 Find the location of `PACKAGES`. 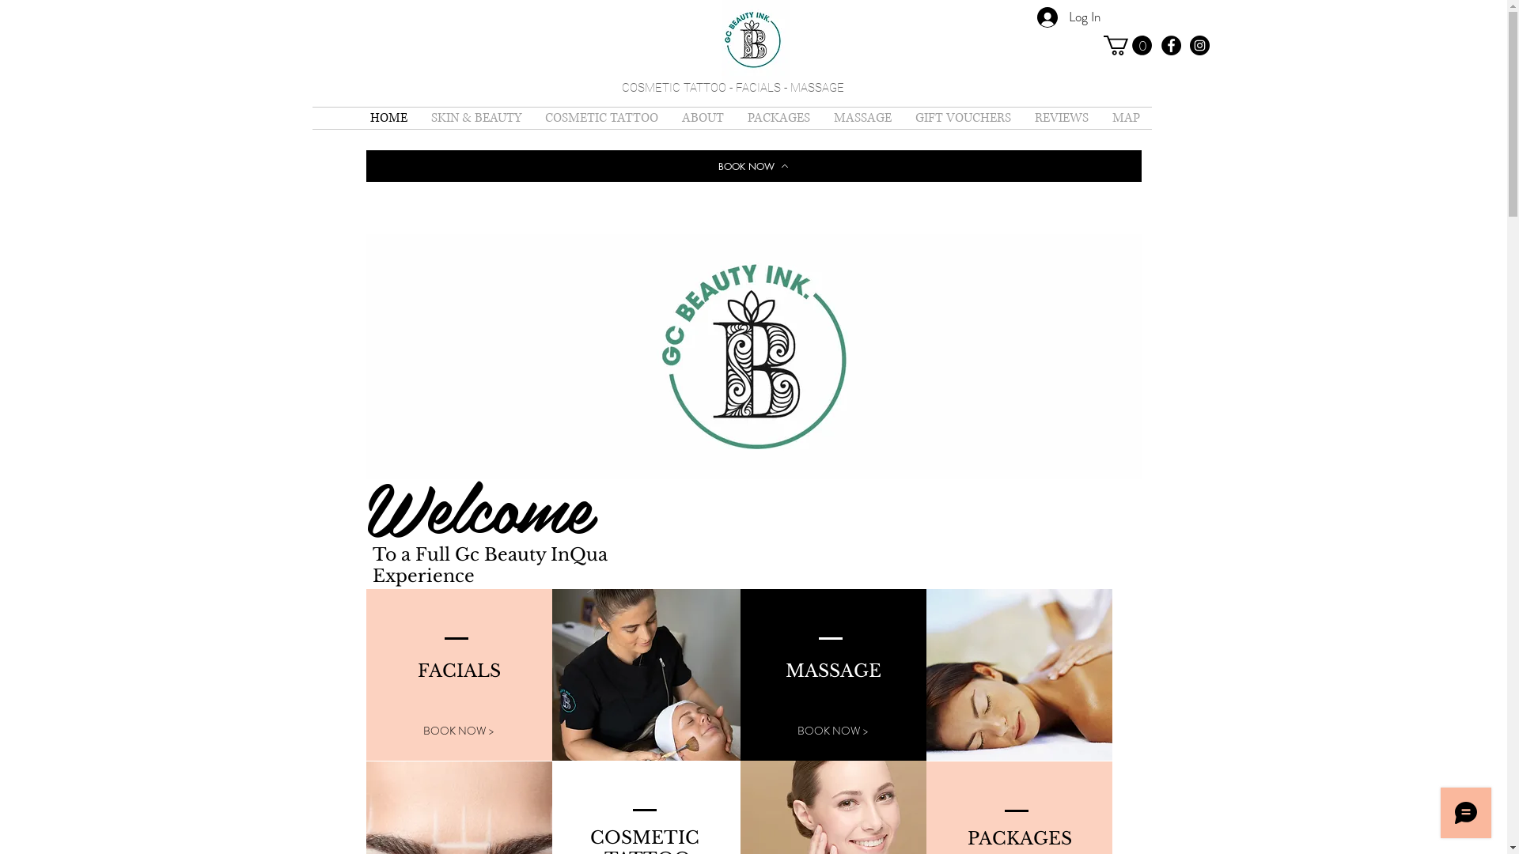

PACKAGES is located at coordinates (778, 119).